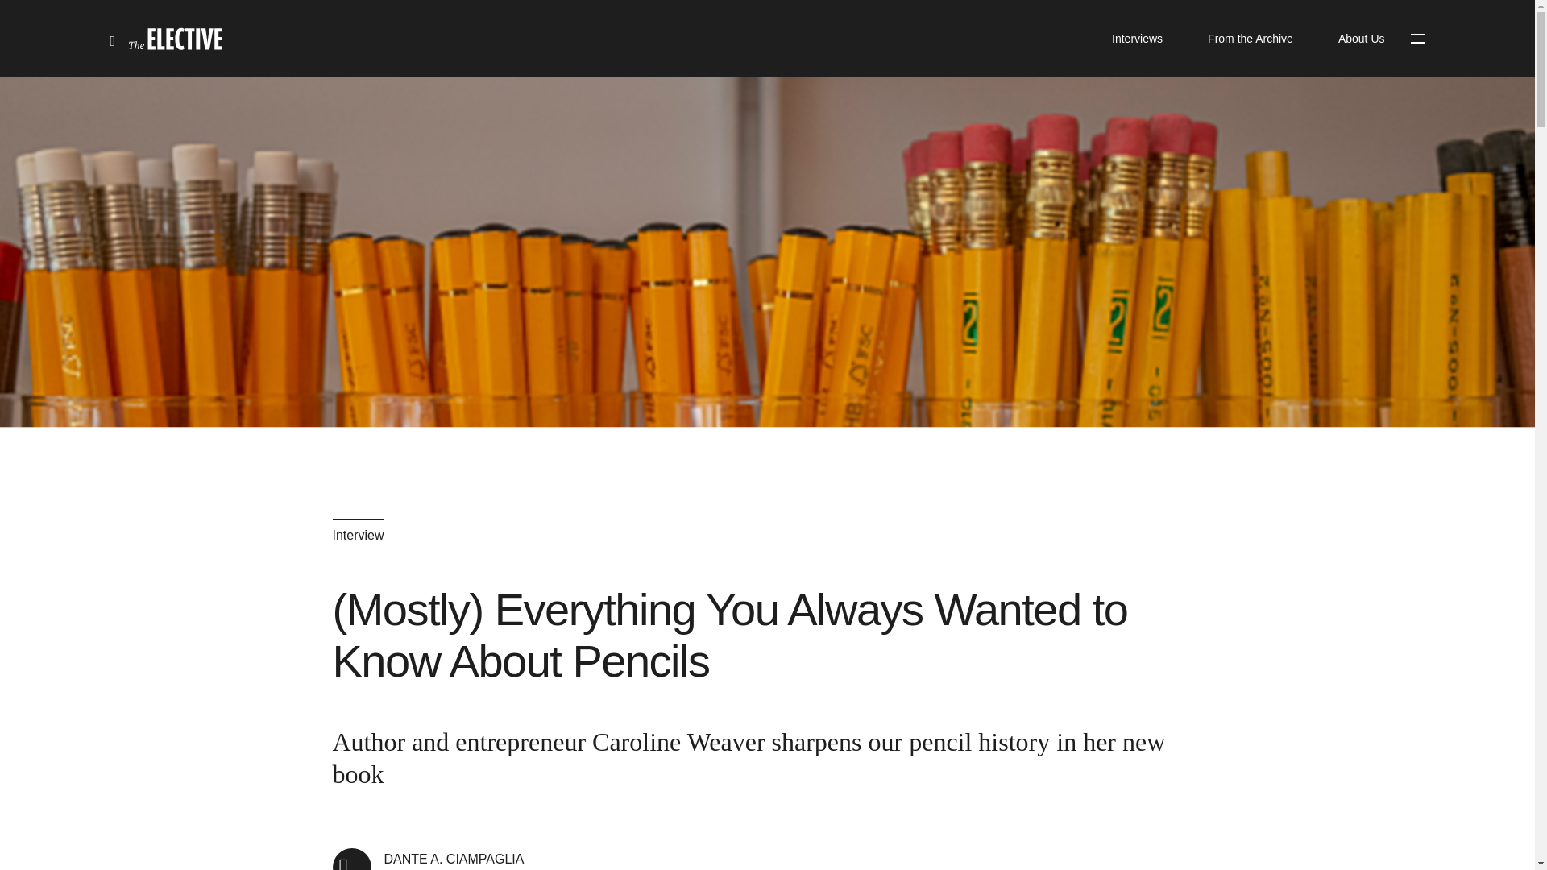  What do you see at coordinates (428, 859) in the screenshot?
I see `From the Archive` at bounding box center [428, 859].